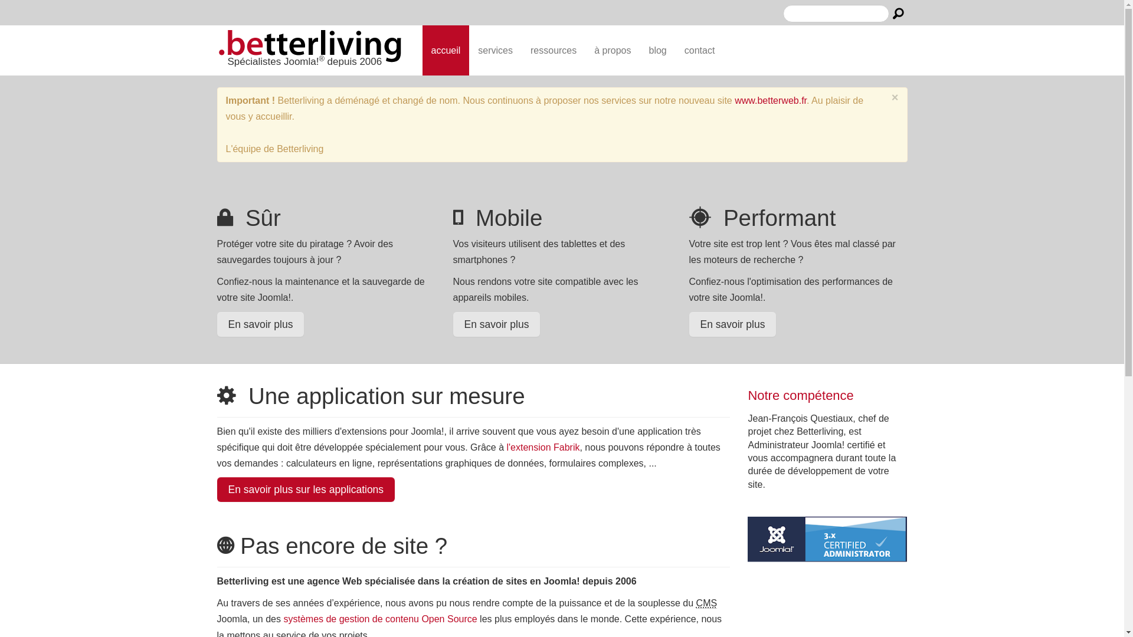  Describe the element at coordinates (446, 51) in the screenshot. I see `accueil` at that location.